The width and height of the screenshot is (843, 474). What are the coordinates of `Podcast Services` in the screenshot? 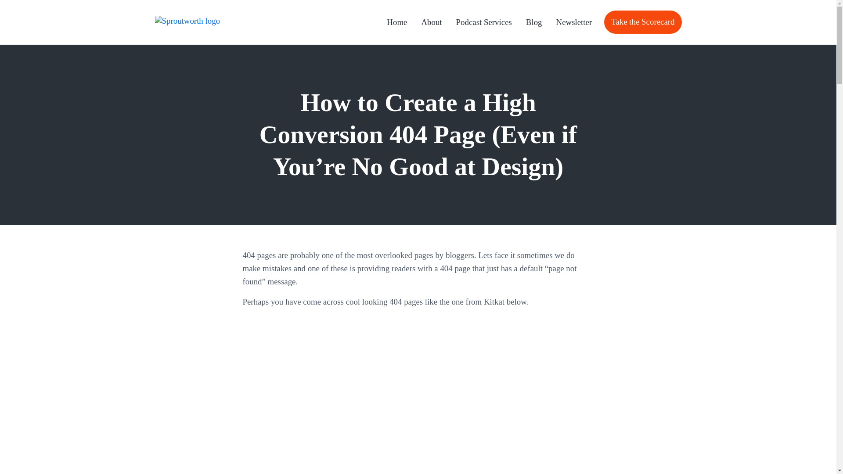 It's located at (484, 22).